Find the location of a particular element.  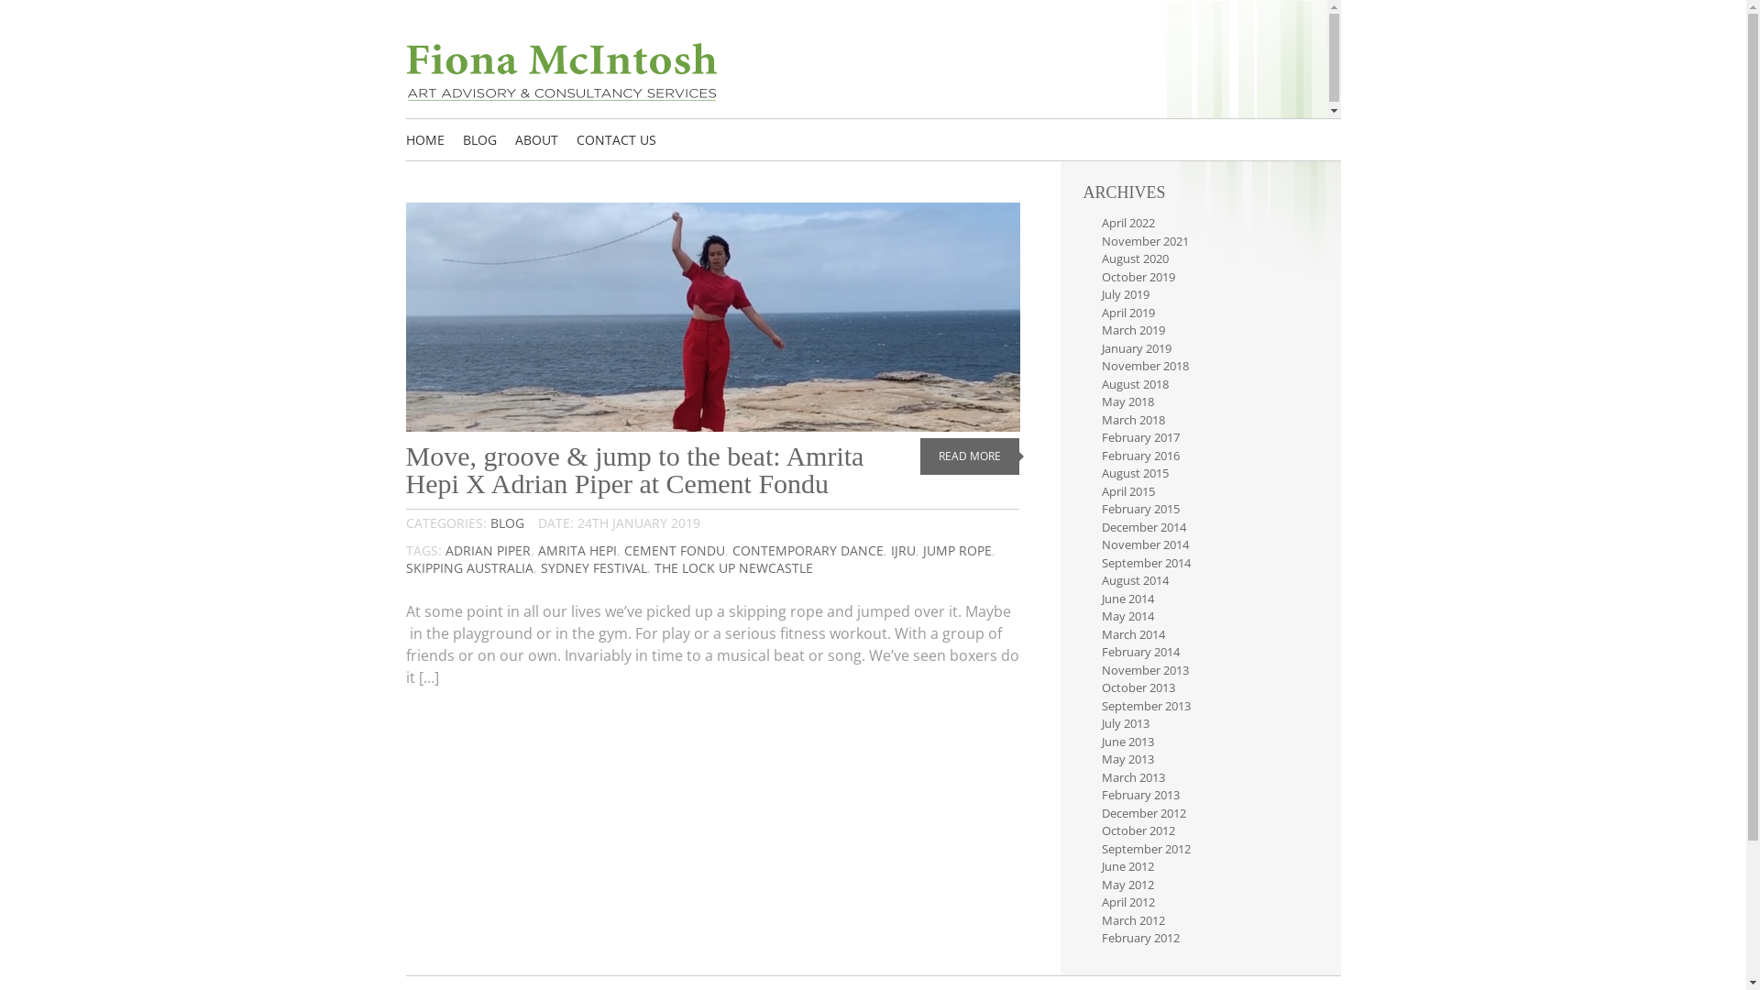

November 2013 is located at coordinates (1146, 670).